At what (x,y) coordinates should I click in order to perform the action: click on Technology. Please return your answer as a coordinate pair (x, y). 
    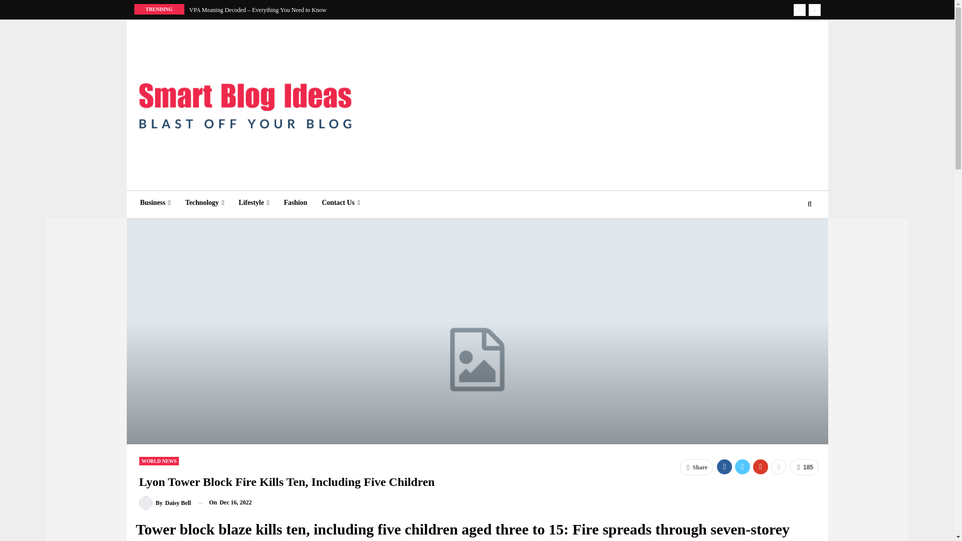
    Looking at the image, I should click on (204, 202).